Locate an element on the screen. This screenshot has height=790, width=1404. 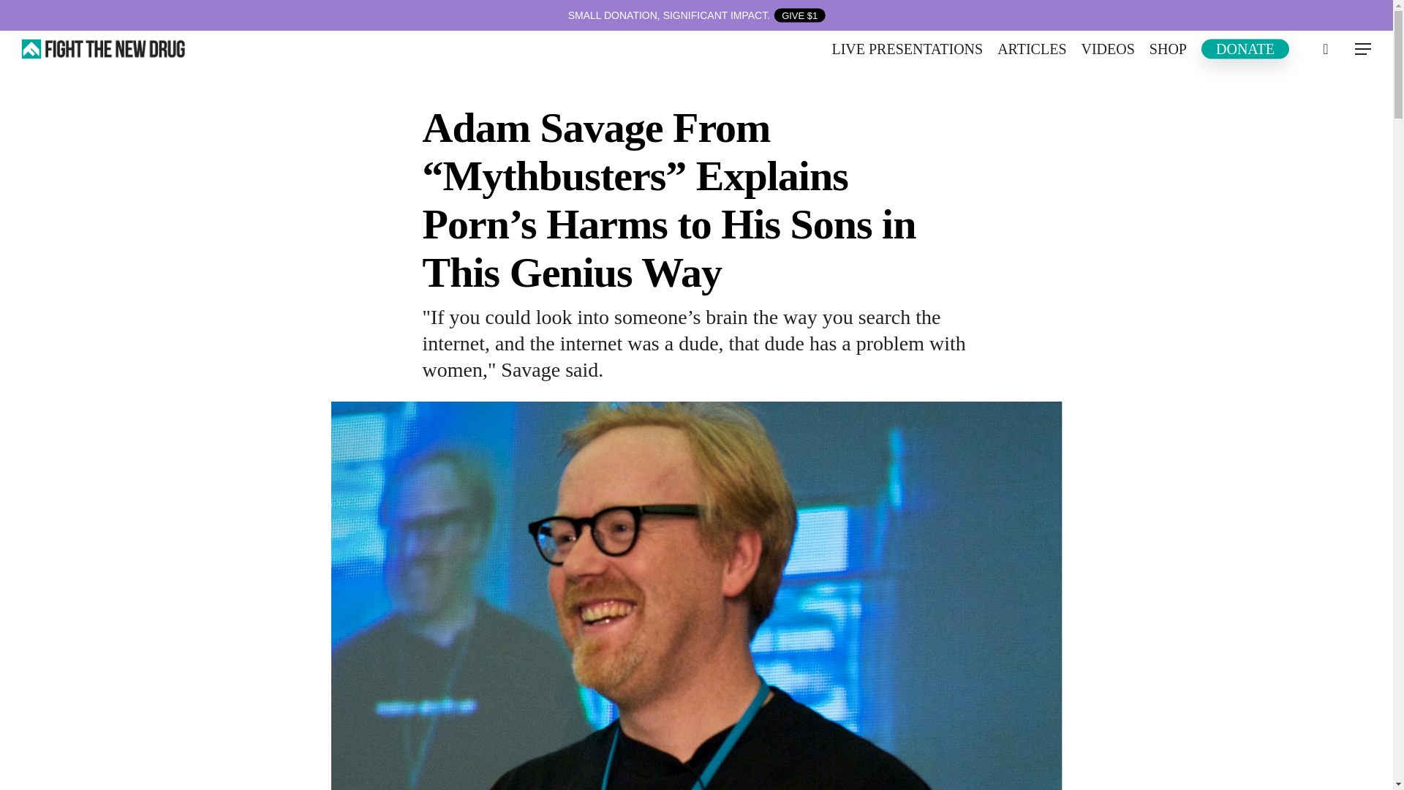
SMALL DONATION, SIGNIFICANT IMPACT. is located at coordinates (696, 15).